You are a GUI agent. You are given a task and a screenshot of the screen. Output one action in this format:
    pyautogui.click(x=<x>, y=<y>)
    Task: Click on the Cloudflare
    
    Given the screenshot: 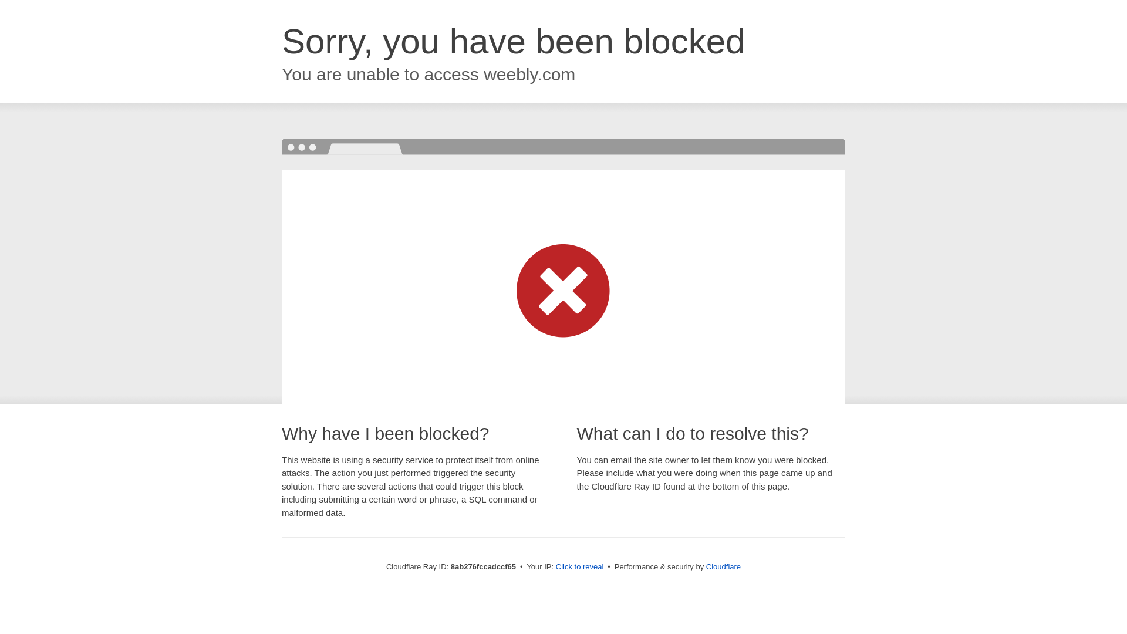 What is the action you would take?
    pyautogui.click(x=723, y=566)
    